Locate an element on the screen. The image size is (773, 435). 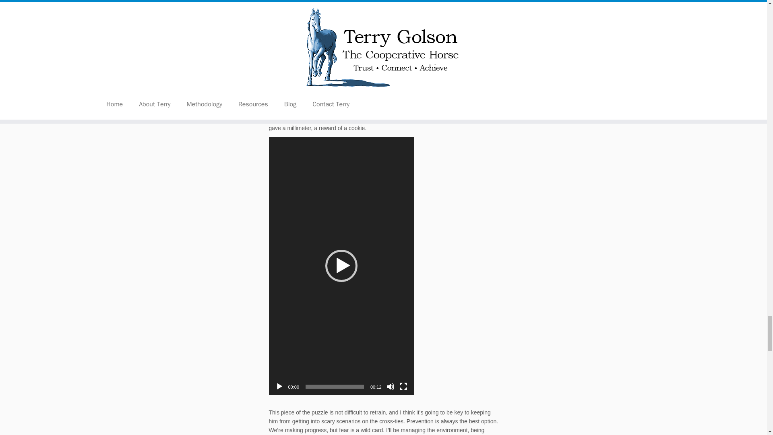
Fullscreen is located at coordinates (403, 387).